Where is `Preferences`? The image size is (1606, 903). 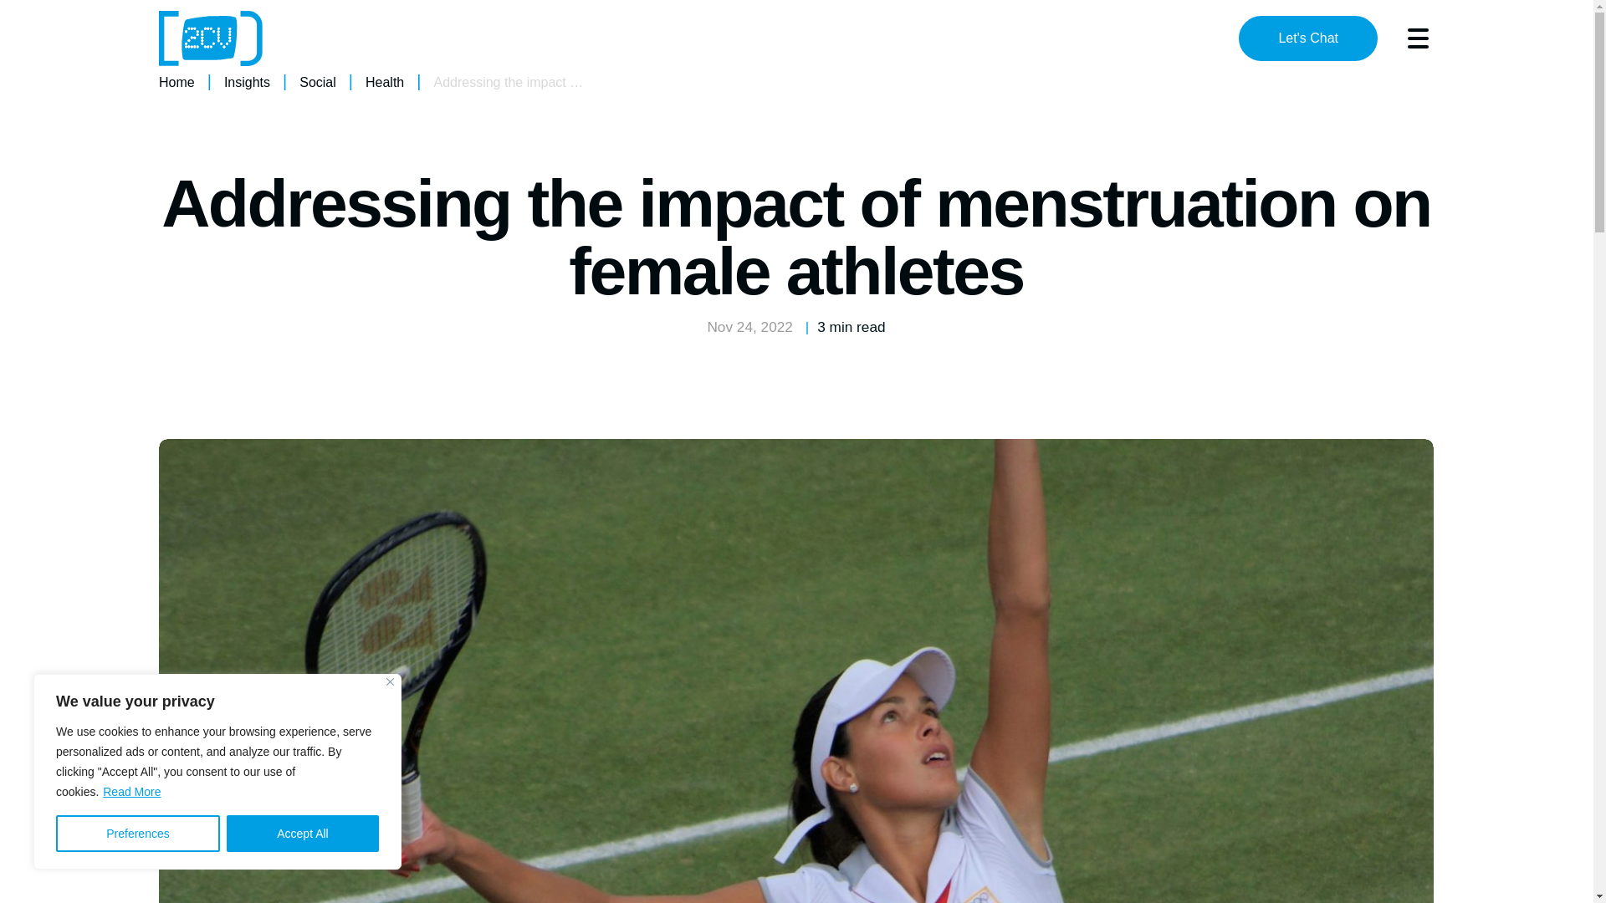
Preferences is located at coordinates (138, 834).